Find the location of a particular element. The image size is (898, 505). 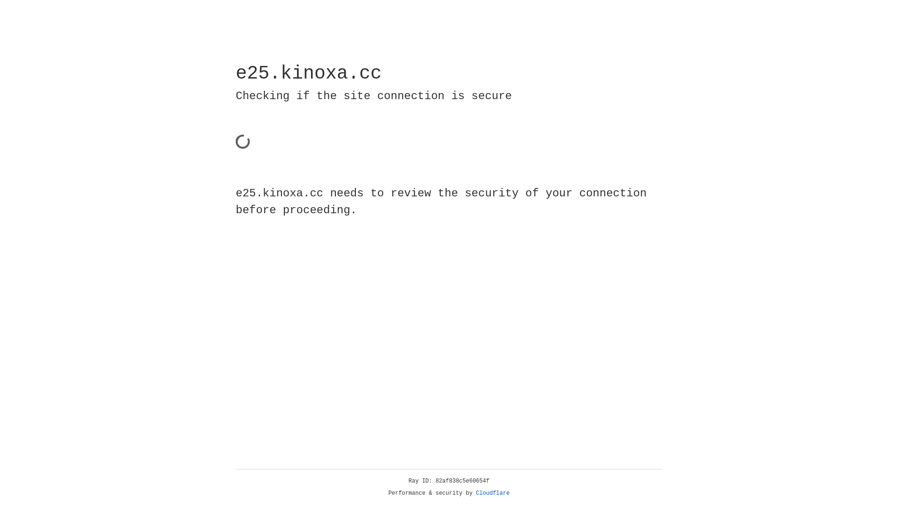

Cloudflare is located at coordinates (493, 493).